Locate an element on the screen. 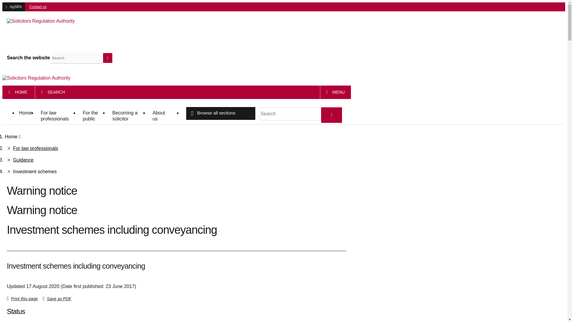 This screenshot has height=322, width=572. Becoming a solicitor is located at coordinates (128, 116).